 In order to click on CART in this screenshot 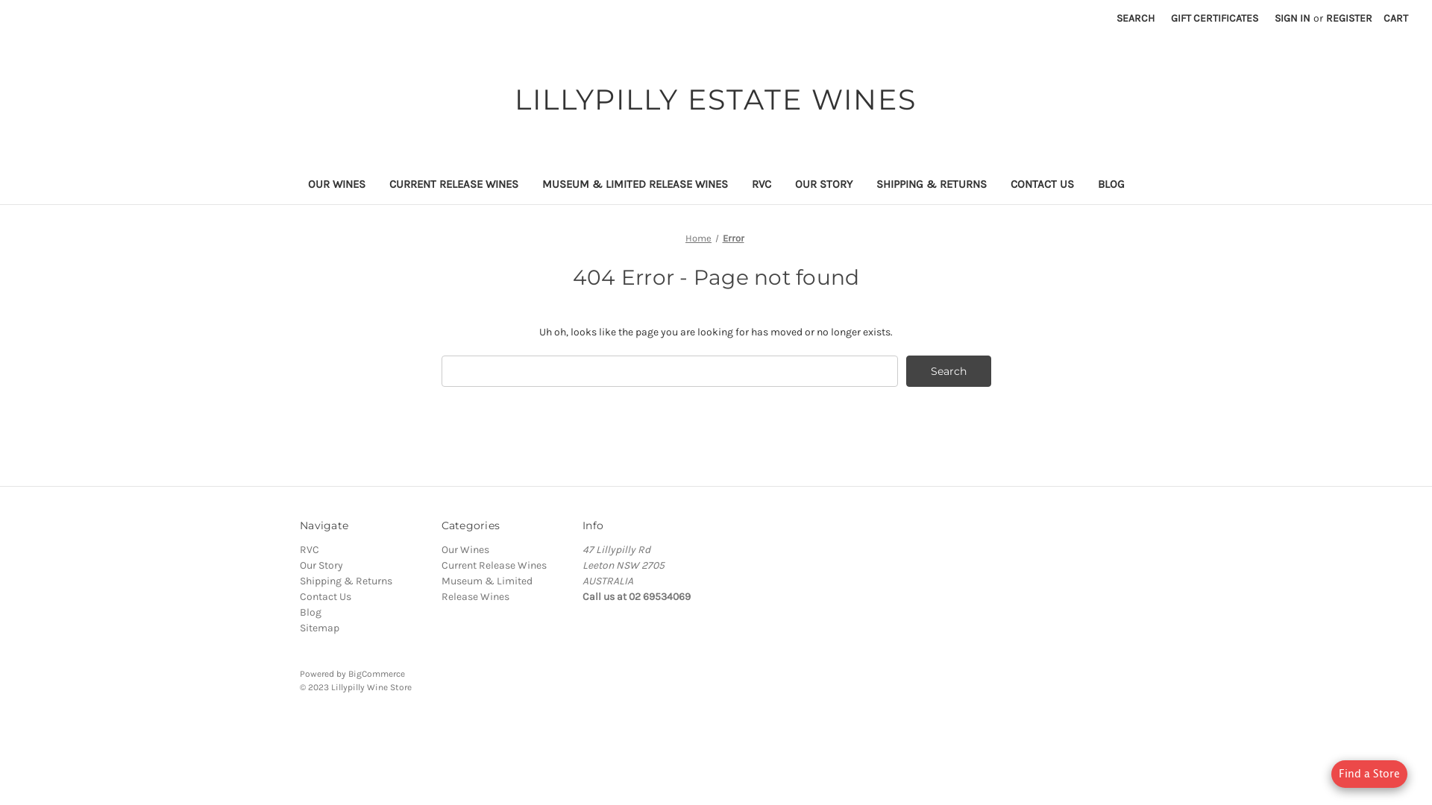, I will do `click(1396, 18)`.